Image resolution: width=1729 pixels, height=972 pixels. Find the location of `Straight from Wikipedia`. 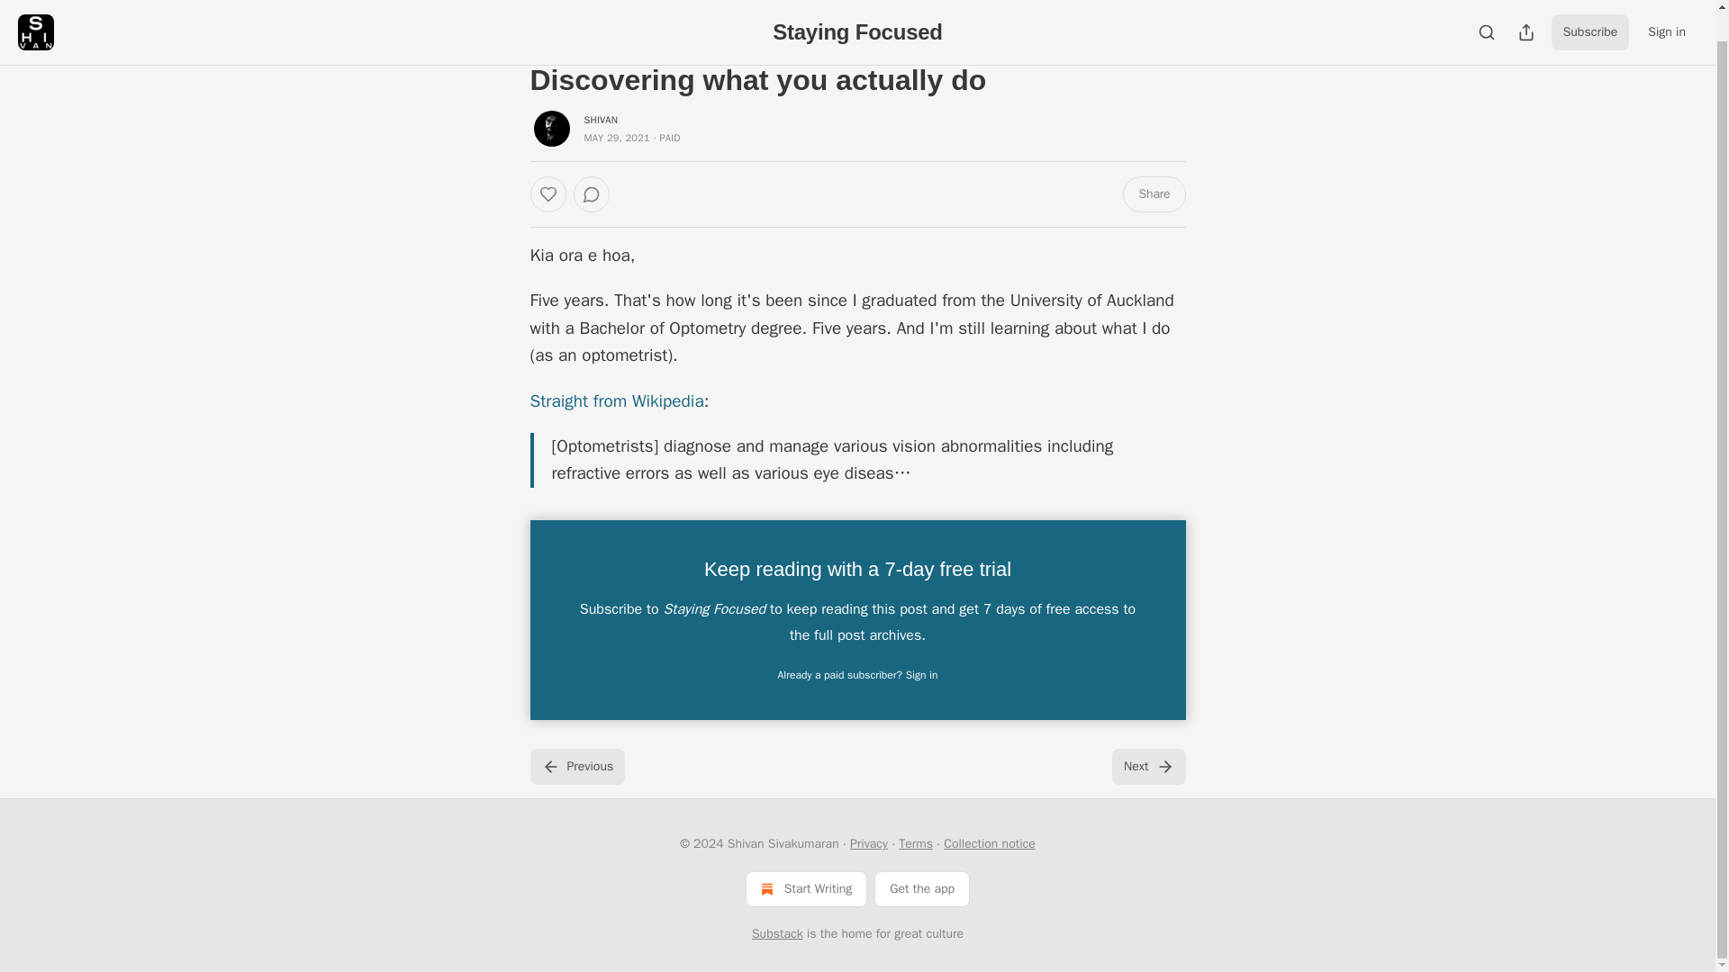

Straight from Wikipedia is located at coordinates (616, 401).